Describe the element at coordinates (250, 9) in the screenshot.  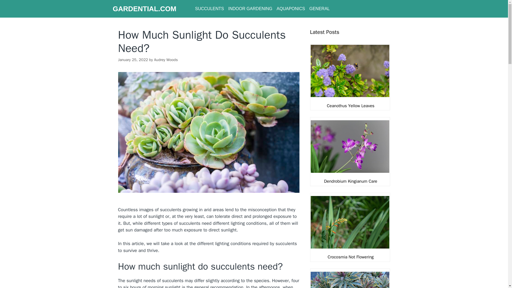
I see `INDOOR GARDENING` at that location.